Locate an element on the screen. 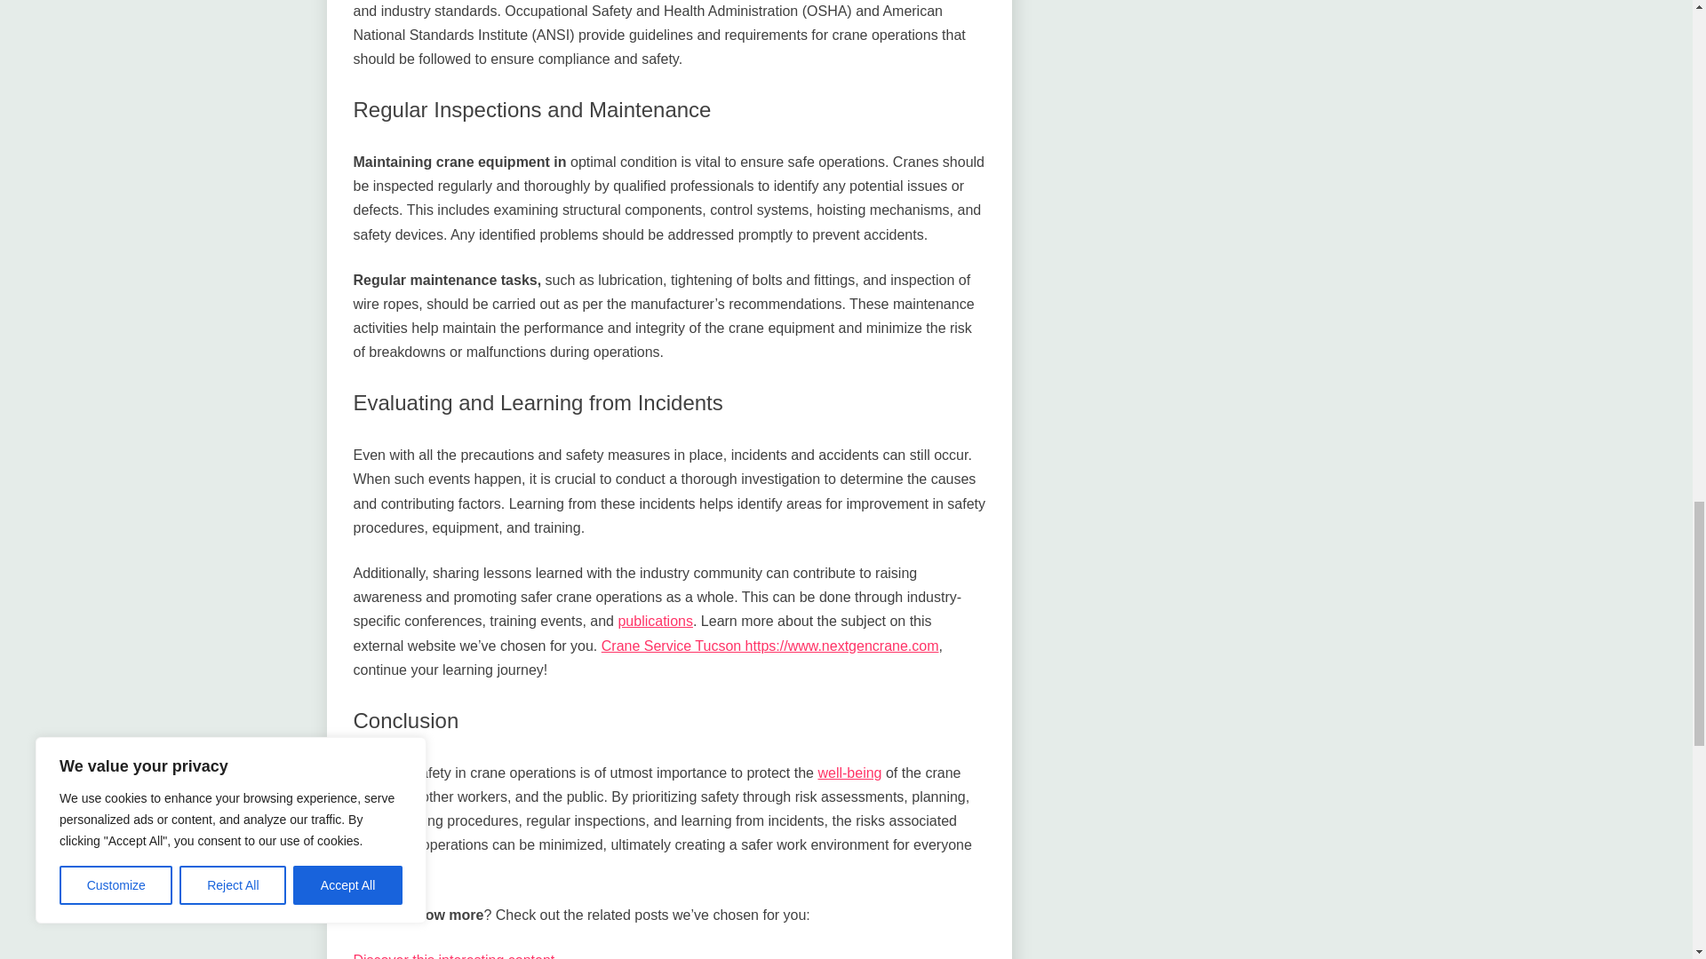 The width and height of the screenshot is (1706, 959). well-being is located at coordinates (849, 773).